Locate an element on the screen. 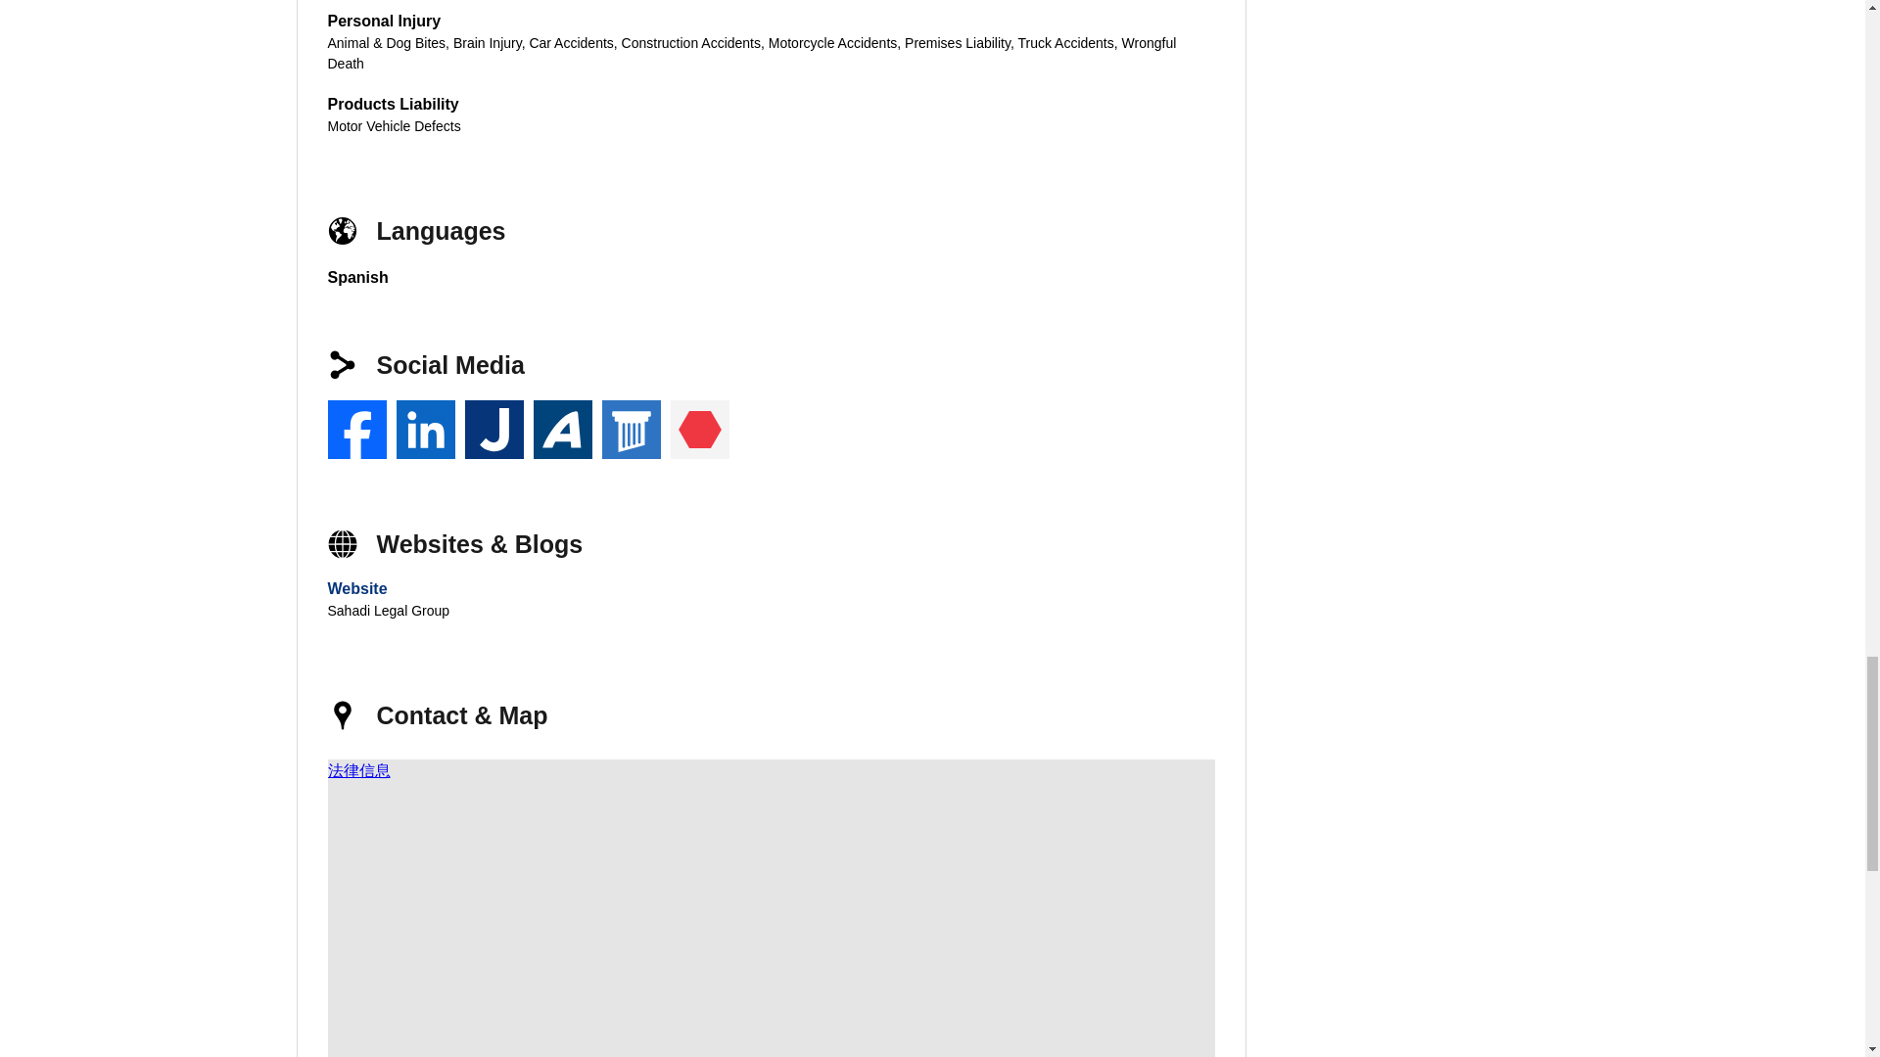 The image size is (1880, 1057). Richard Reagan Sahadi's Lawyers.com Profile is located at coordinates (631, 429).